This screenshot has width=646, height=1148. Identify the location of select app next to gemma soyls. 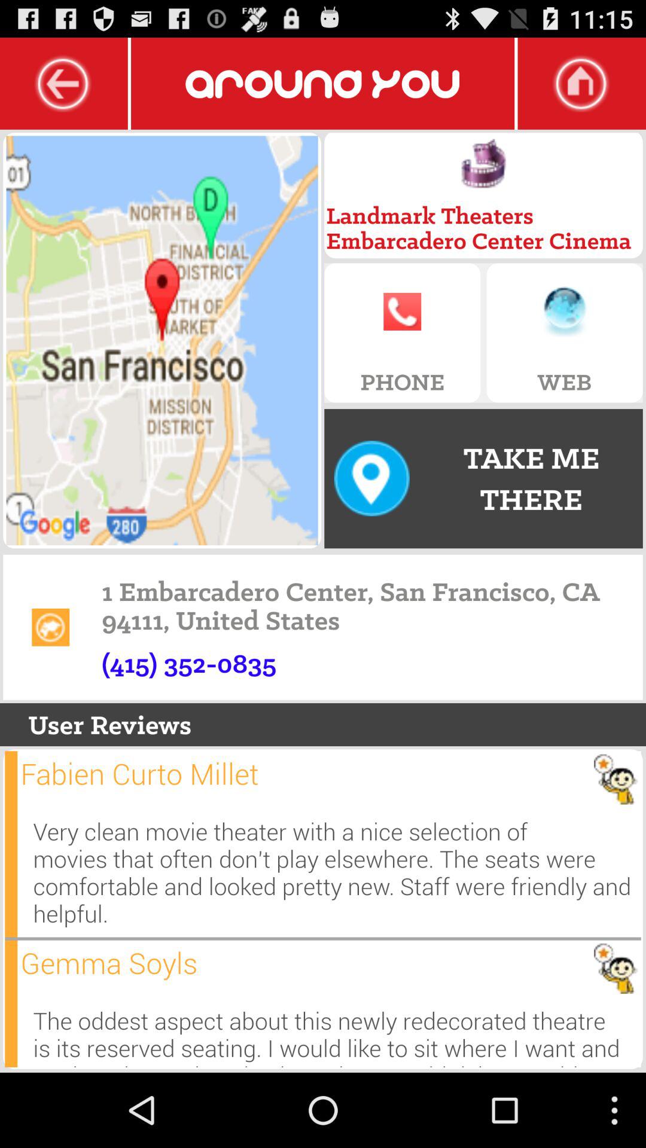
(11, 1003).